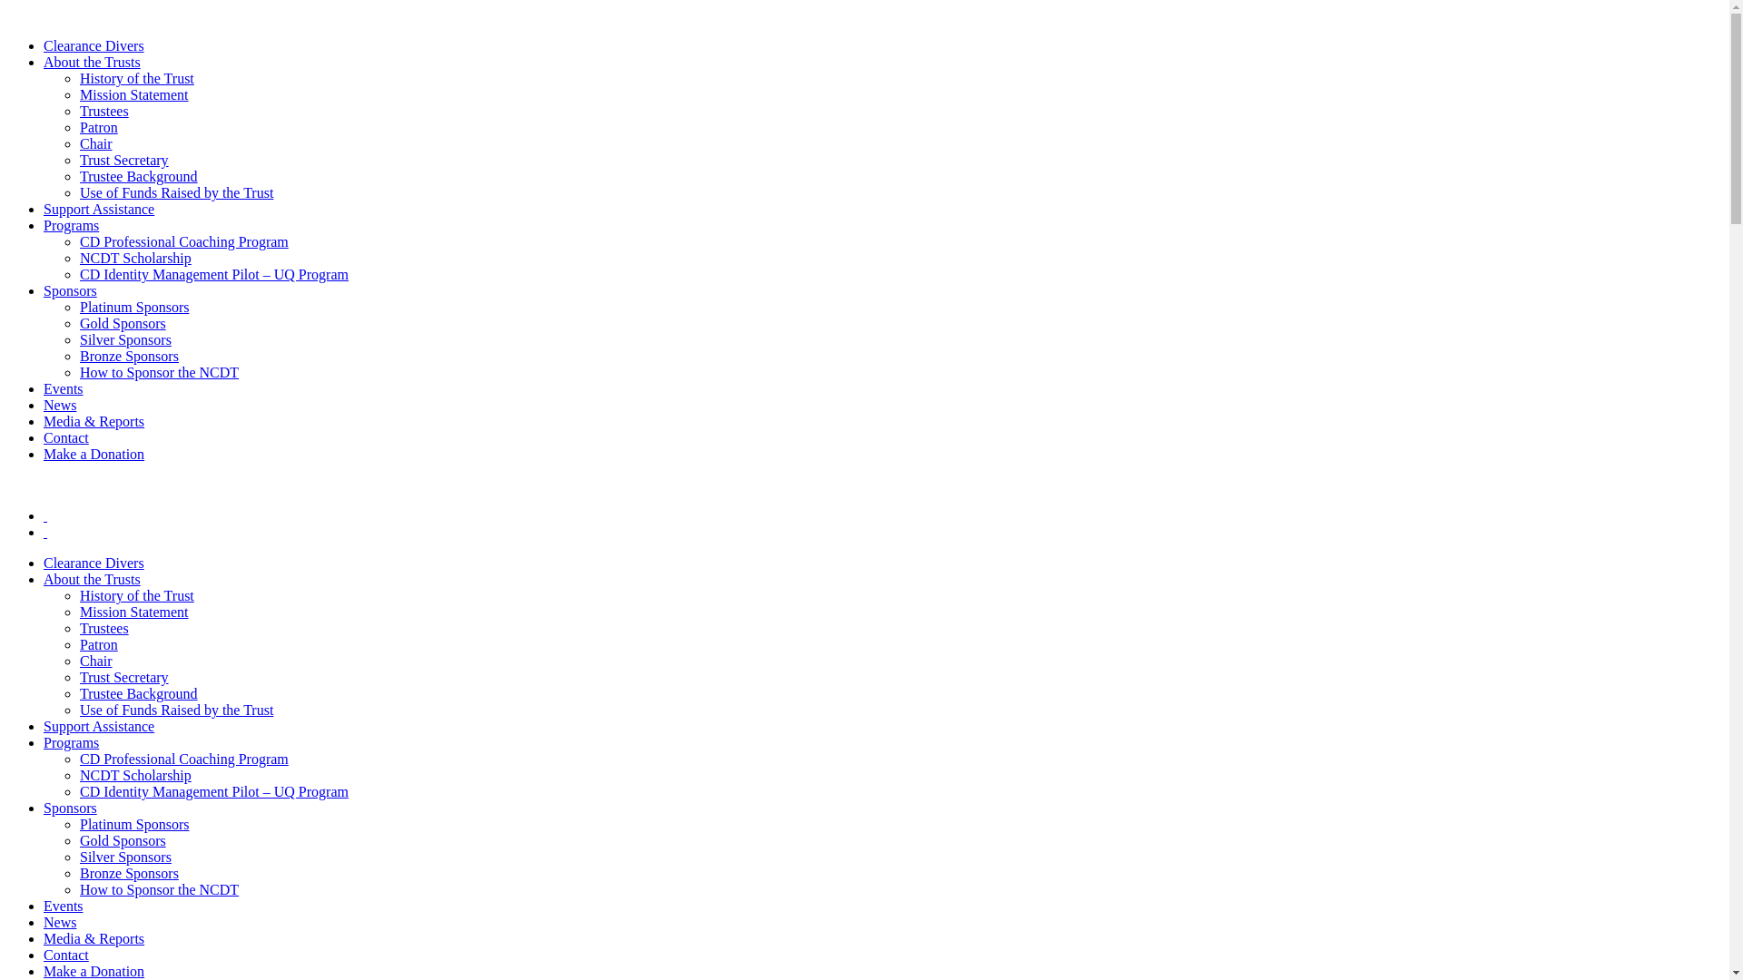 The image size is (1743, 980). What do you see at coordinates (136, 775) in the screenshot?
I see `NCDT Scholarship` at bounding box center [136, 775].